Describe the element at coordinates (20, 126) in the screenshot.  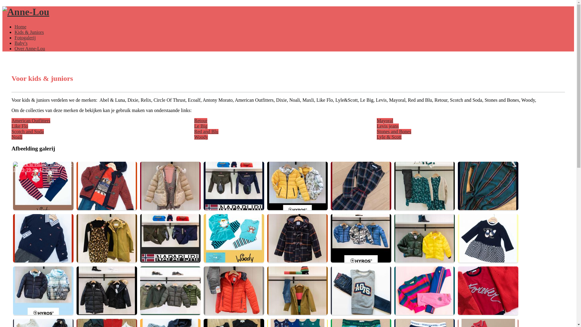
I see `Like Flo` at that location.